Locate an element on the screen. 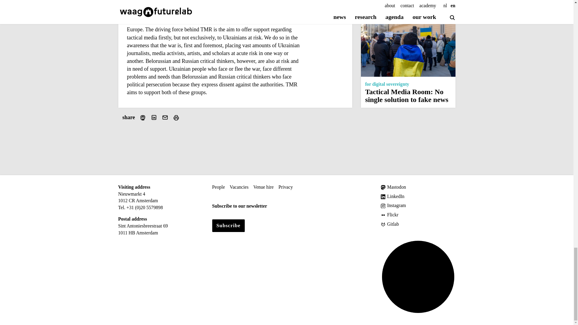  Flickr is located at coordinates (418, 215).